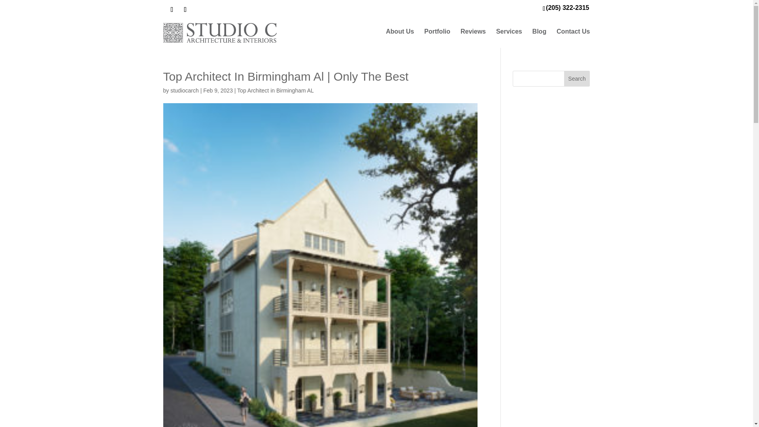  What do you see at coordinates (184, 90) in the screenshot?
I see `Posts by studiocarch` at bounding box center [184, 90].